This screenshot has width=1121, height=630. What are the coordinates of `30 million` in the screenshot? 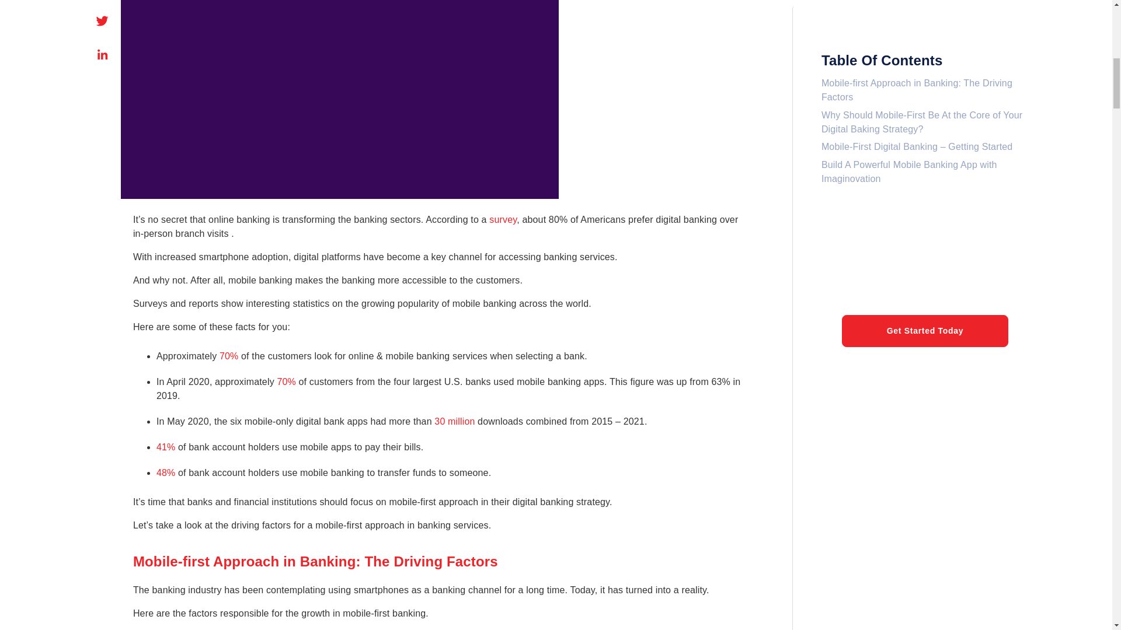 It's located at (454, 421).